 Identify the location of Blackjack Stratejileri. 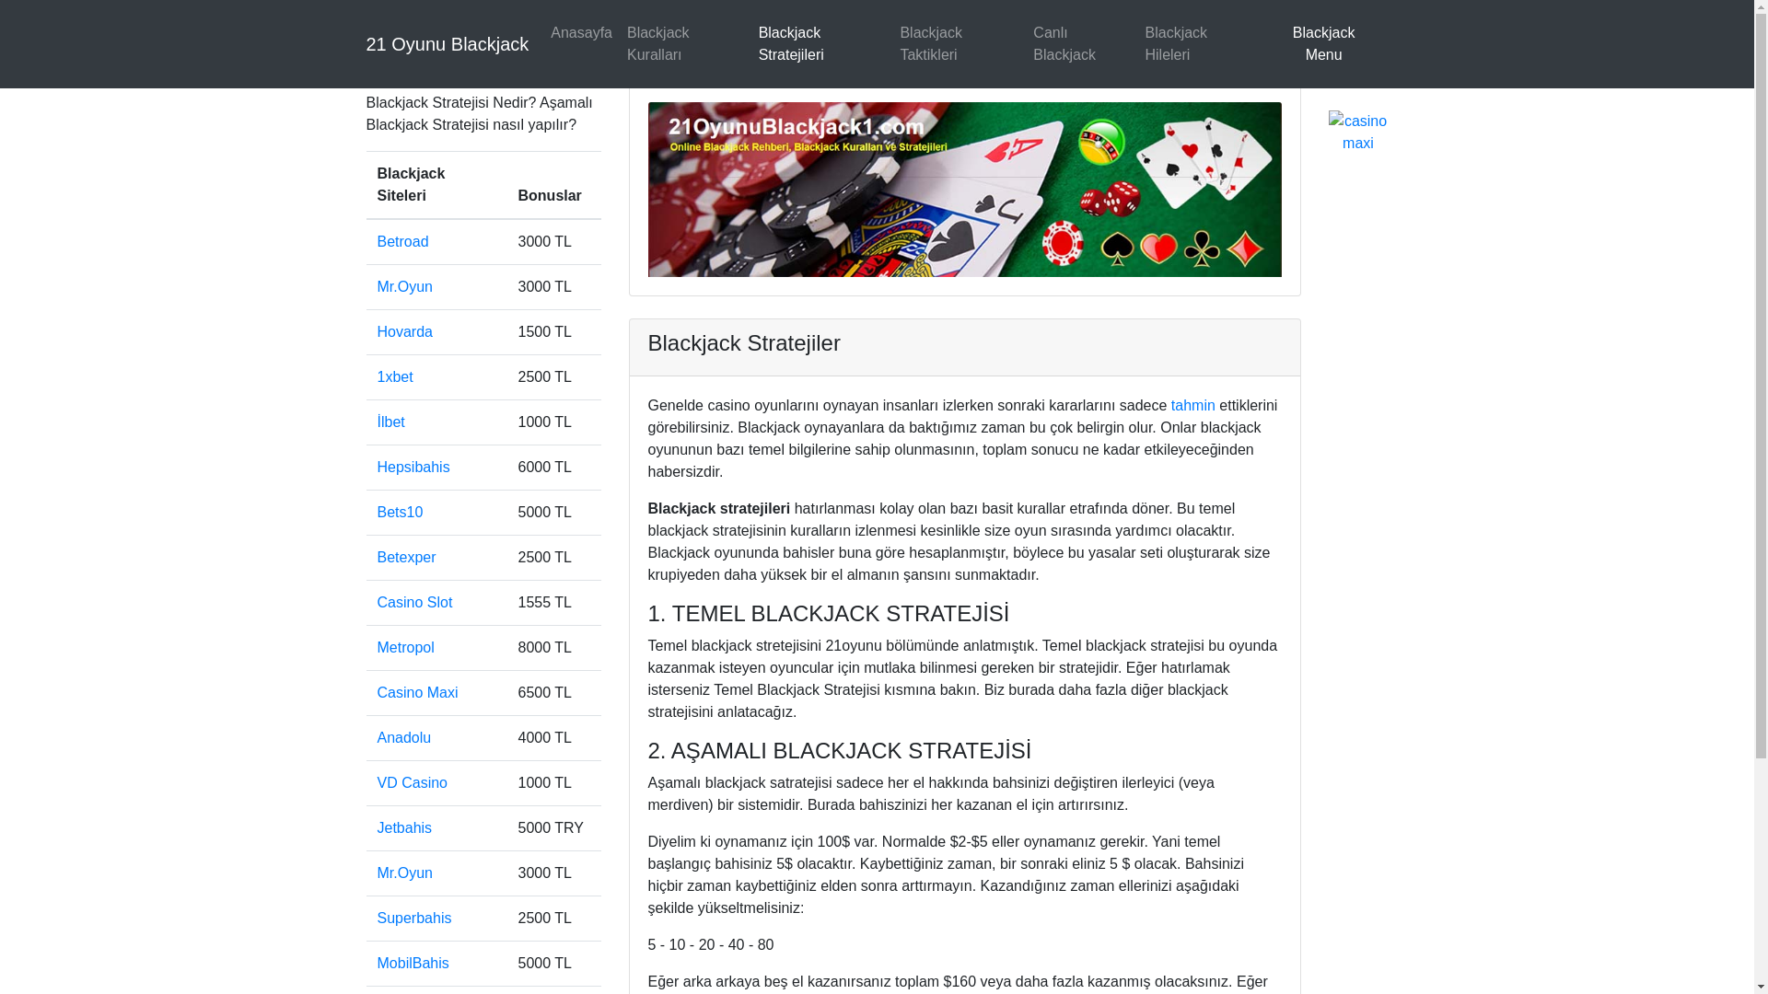
(822, 44).